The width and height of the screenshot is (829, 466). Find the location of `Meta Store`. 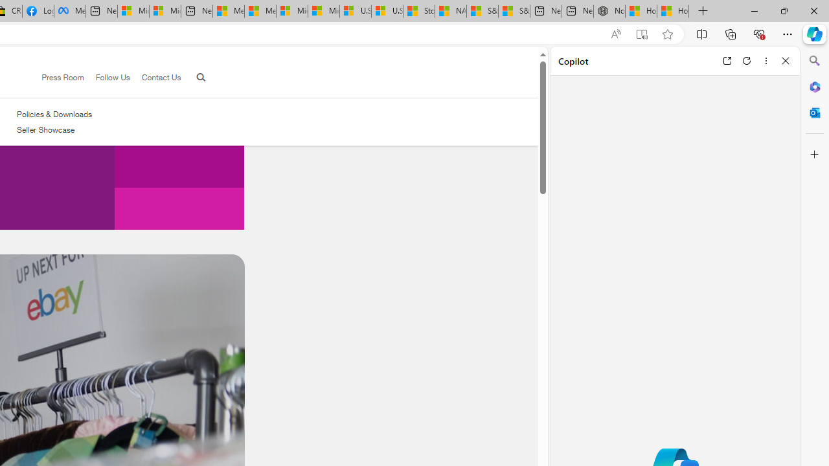

Meta Store is located at coordinates (70, 12).